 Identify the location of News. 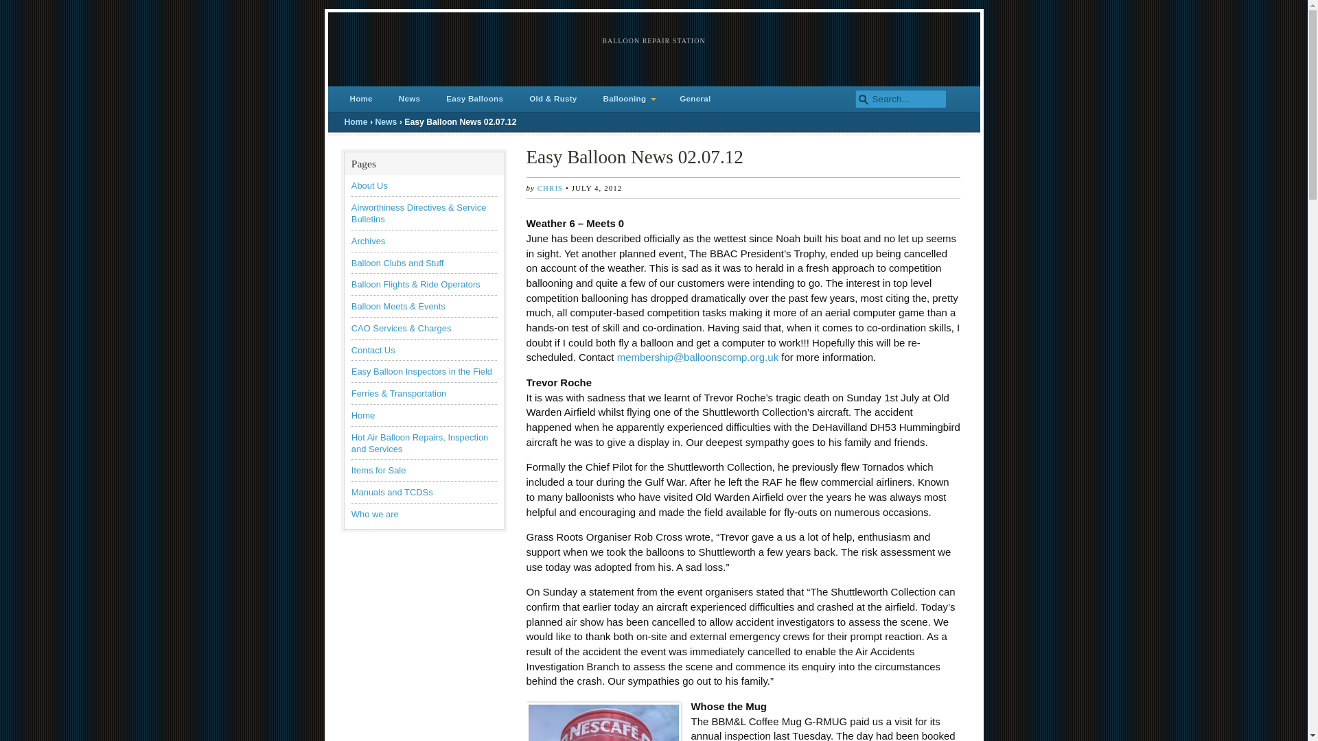
(385, 121).